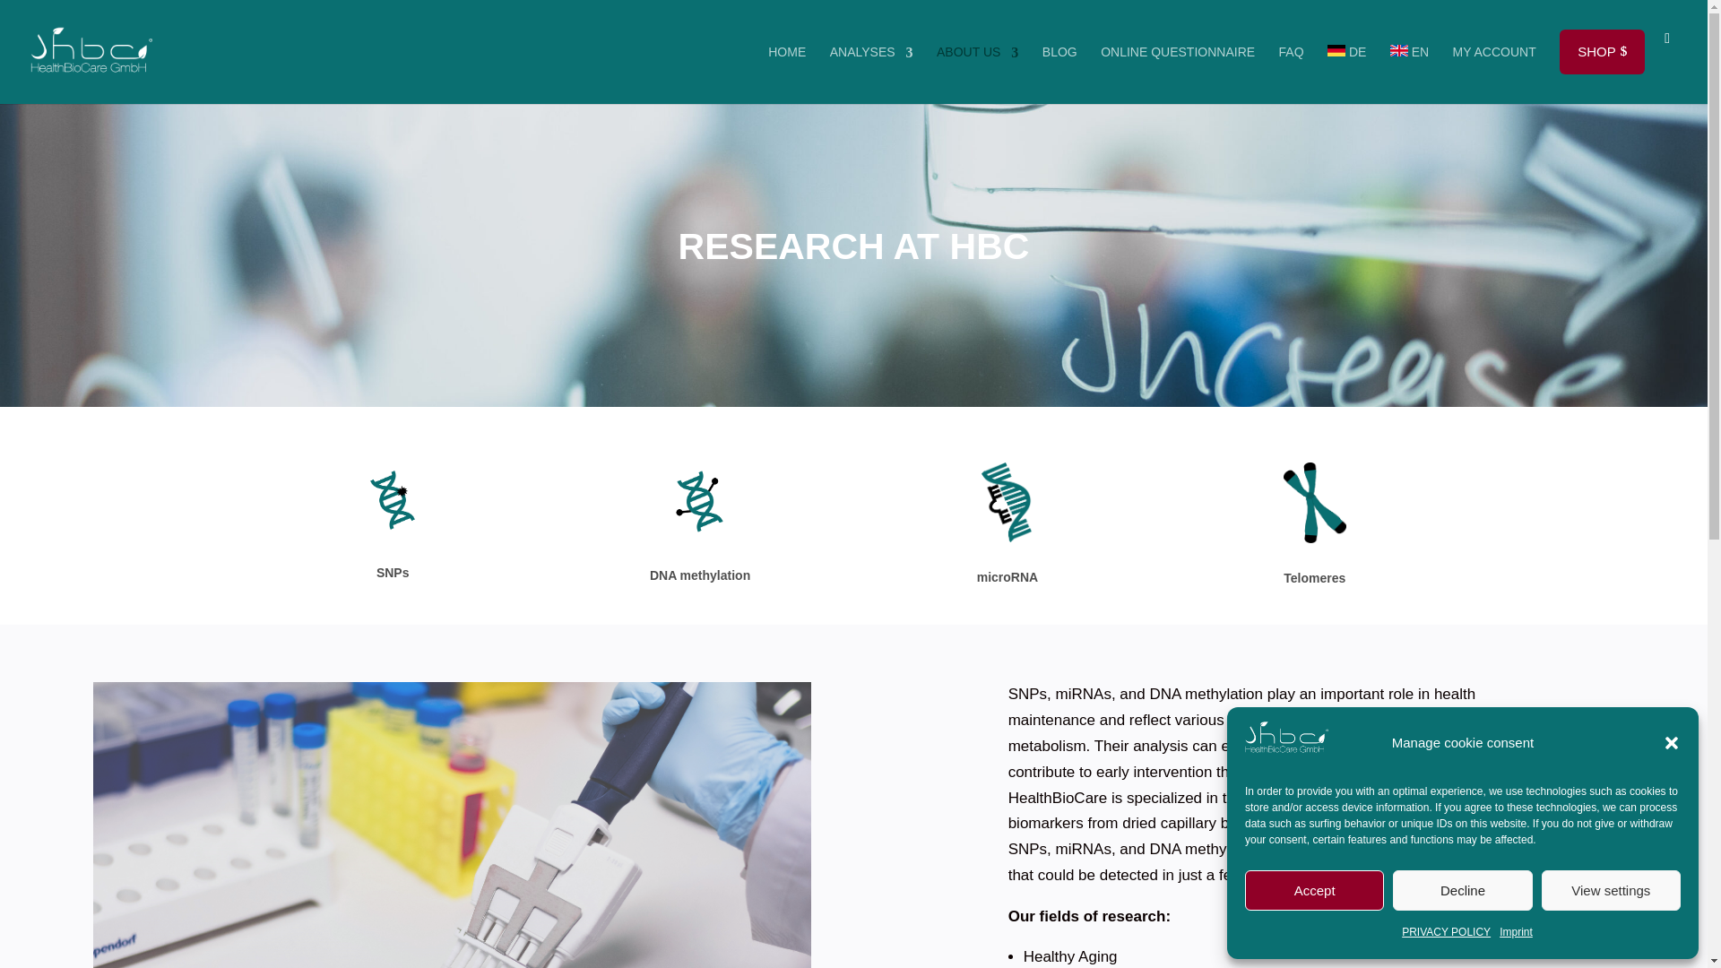 The height and width of the screenshot is (968, 1721). Describe the element at coordinates (1178, 68) in the screenshot. I see `ONLINE QUESTIONNAIRE` at that location.